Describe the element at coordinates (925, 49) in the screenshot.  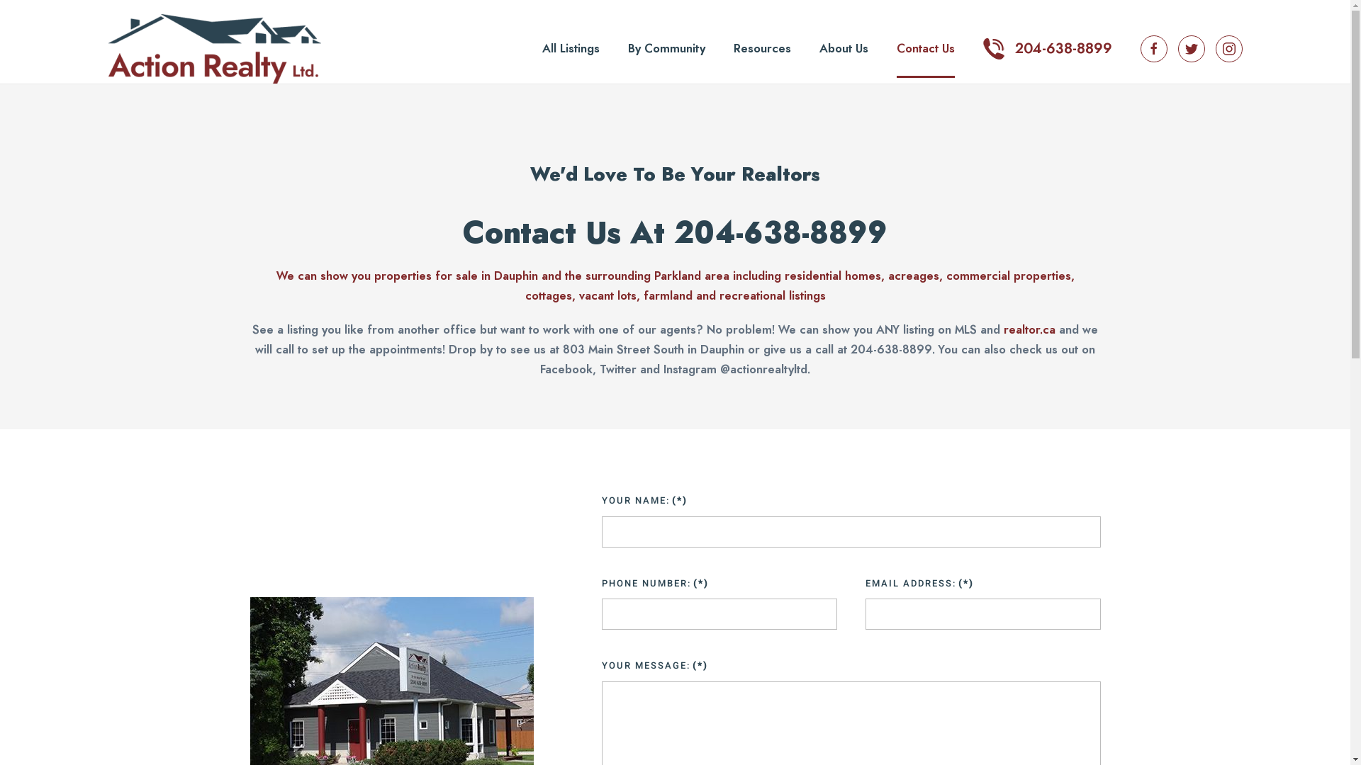
I see `Contact Us` at that location.